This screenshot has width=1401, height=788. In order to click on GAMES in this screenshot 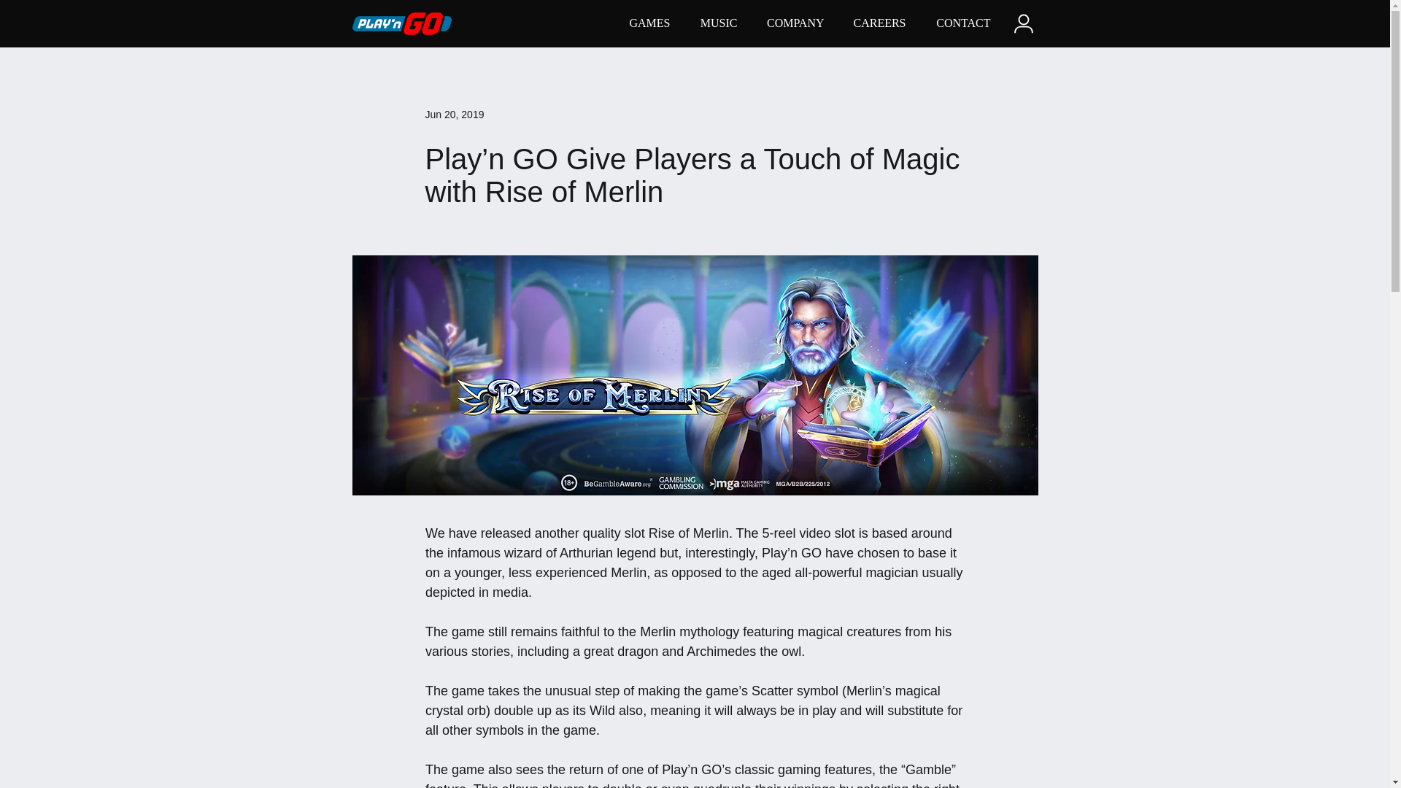, I will do `click(645, 23)`.